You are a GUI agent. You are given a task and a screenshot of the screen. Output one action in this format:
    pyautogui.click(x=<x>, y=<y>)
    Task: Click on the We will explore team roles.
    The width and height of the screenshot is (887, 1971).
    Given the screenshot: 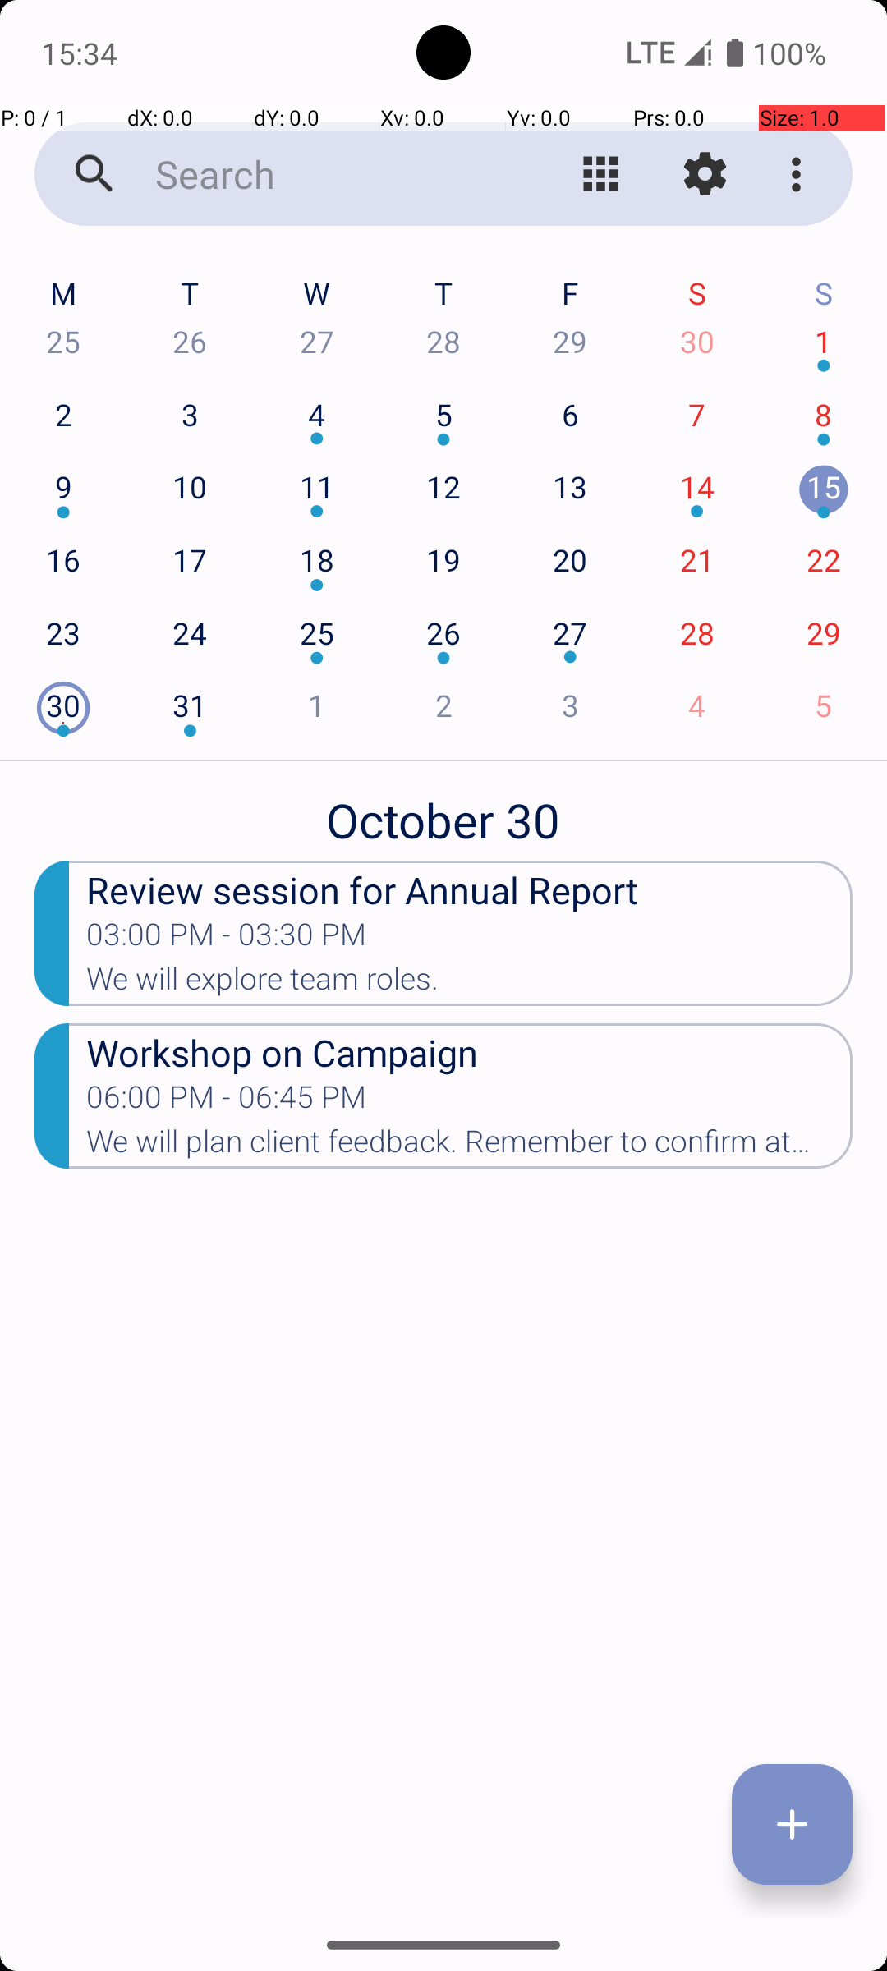 What is the action you would take?
    pyautogui.click(x=470, y=984)
    